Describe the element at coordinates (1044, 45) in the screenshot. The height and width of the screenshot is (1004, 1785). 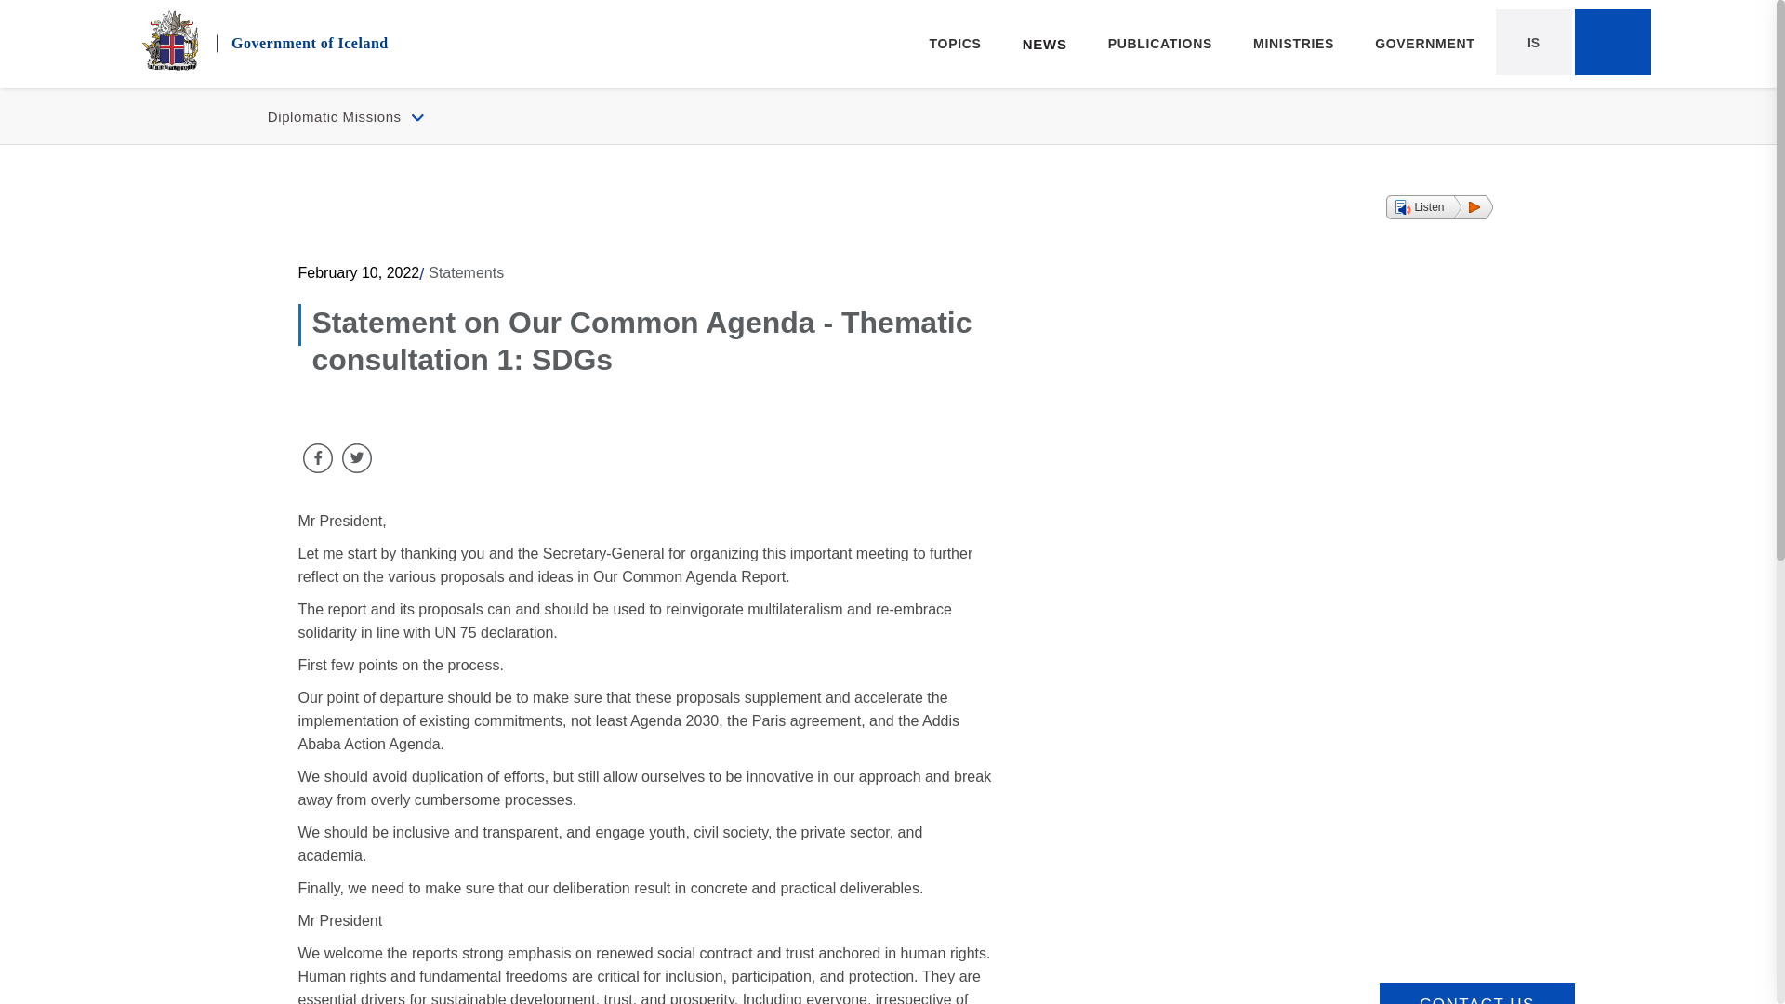
I see `NEWS` at that location.